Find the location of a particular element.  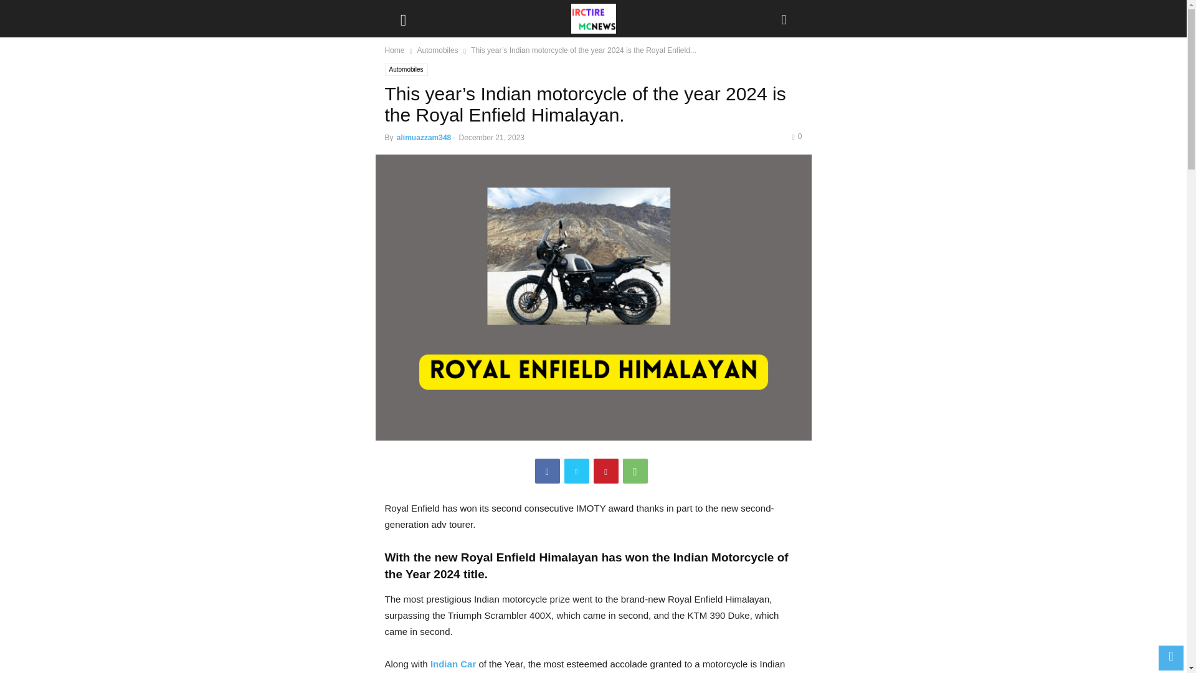

Indian Car is located at coordinates (455, 664).